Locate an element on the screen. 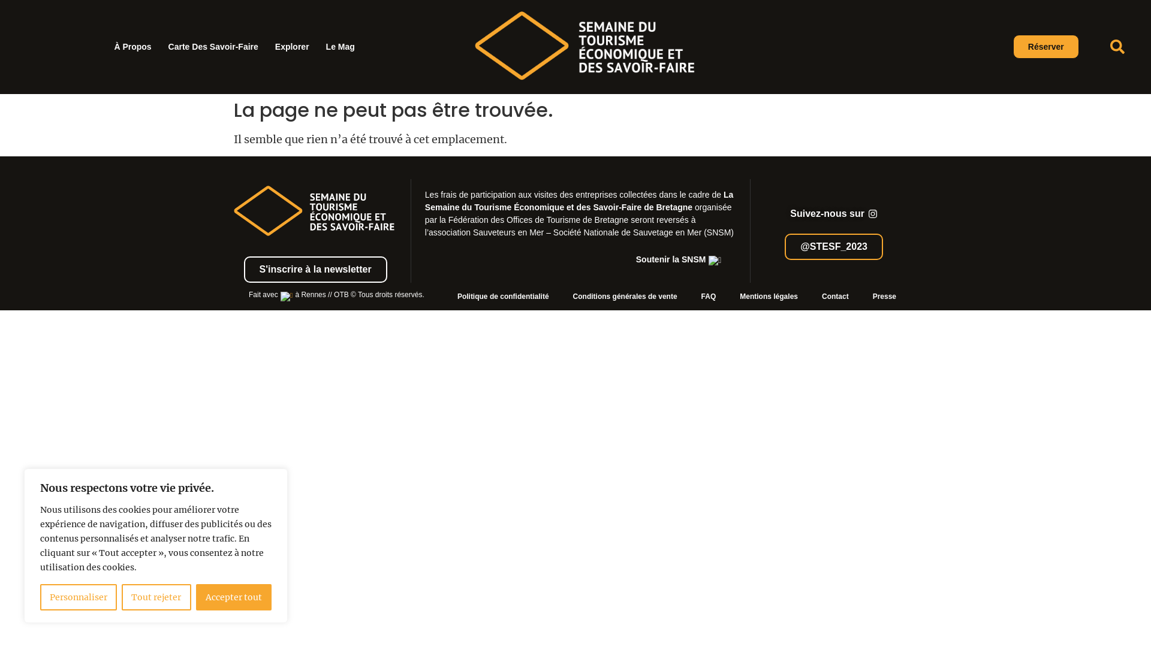 The height and width of the screenshot is (647, 1151). Contact is located at coordinates (836, 297).